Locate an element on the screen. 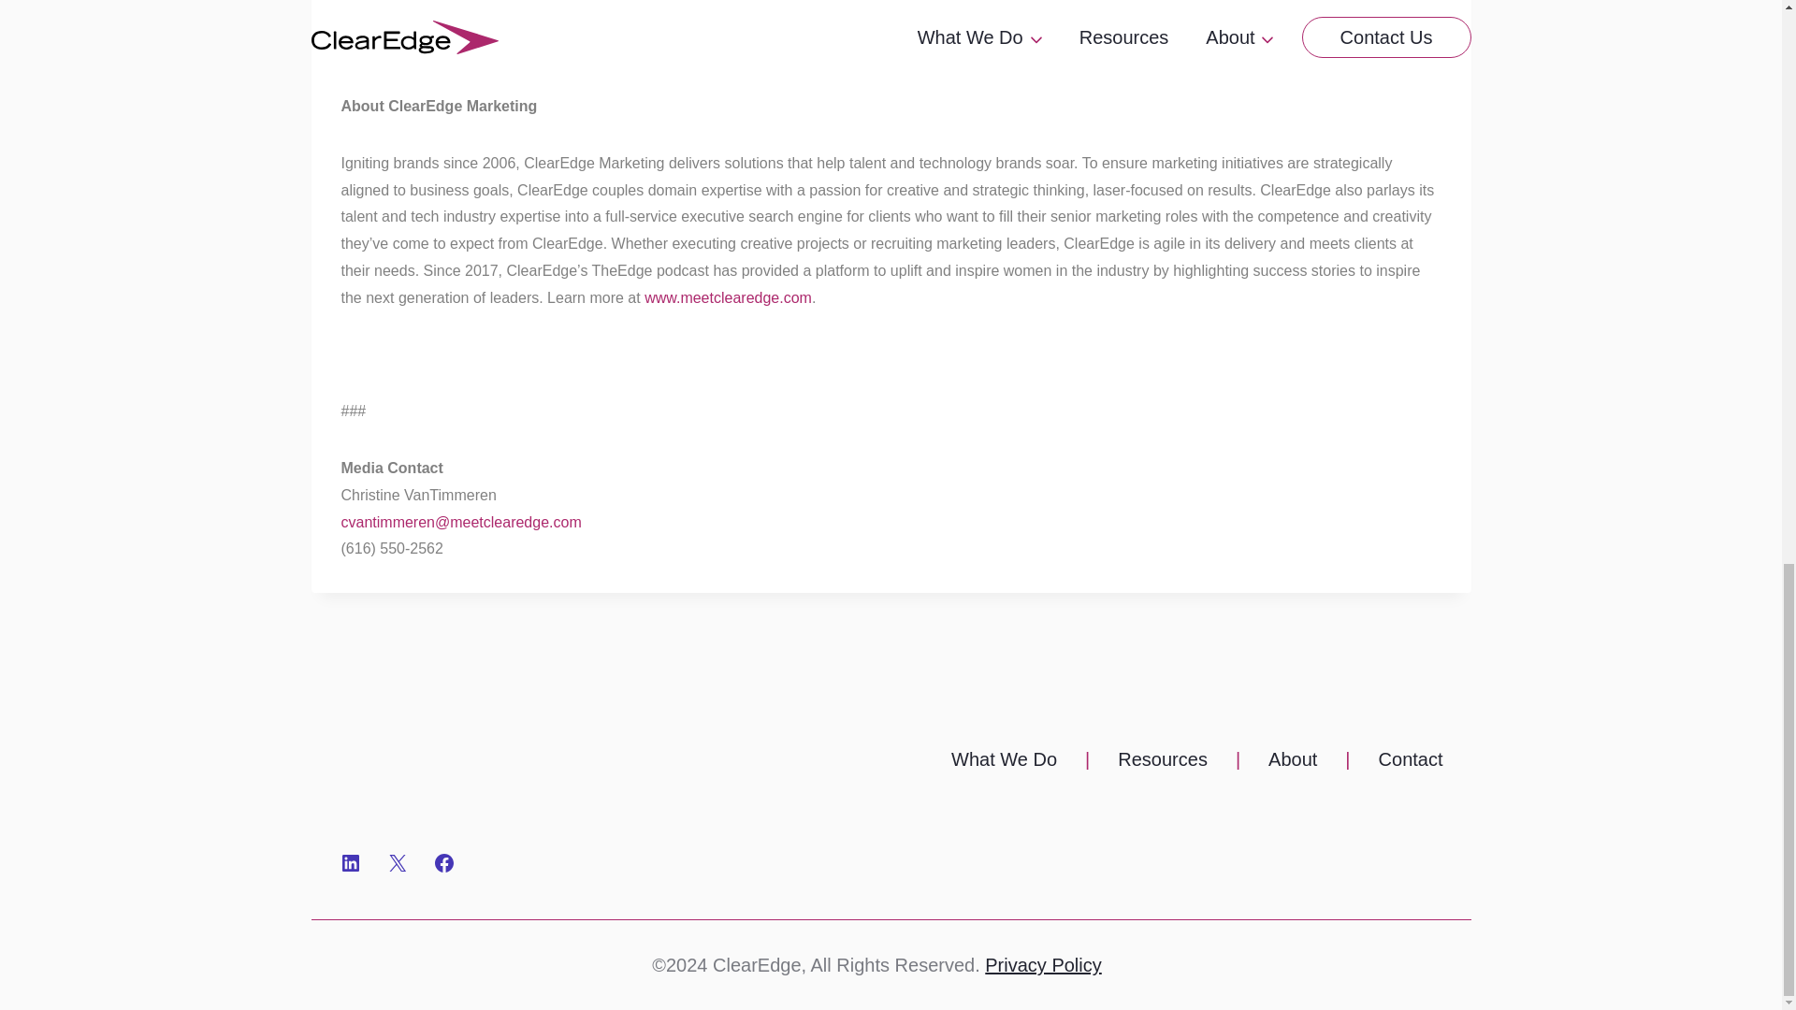 This screenshot has height=1010, width=1796. www.meetclearedge.com is located at coordinates (726, 297).